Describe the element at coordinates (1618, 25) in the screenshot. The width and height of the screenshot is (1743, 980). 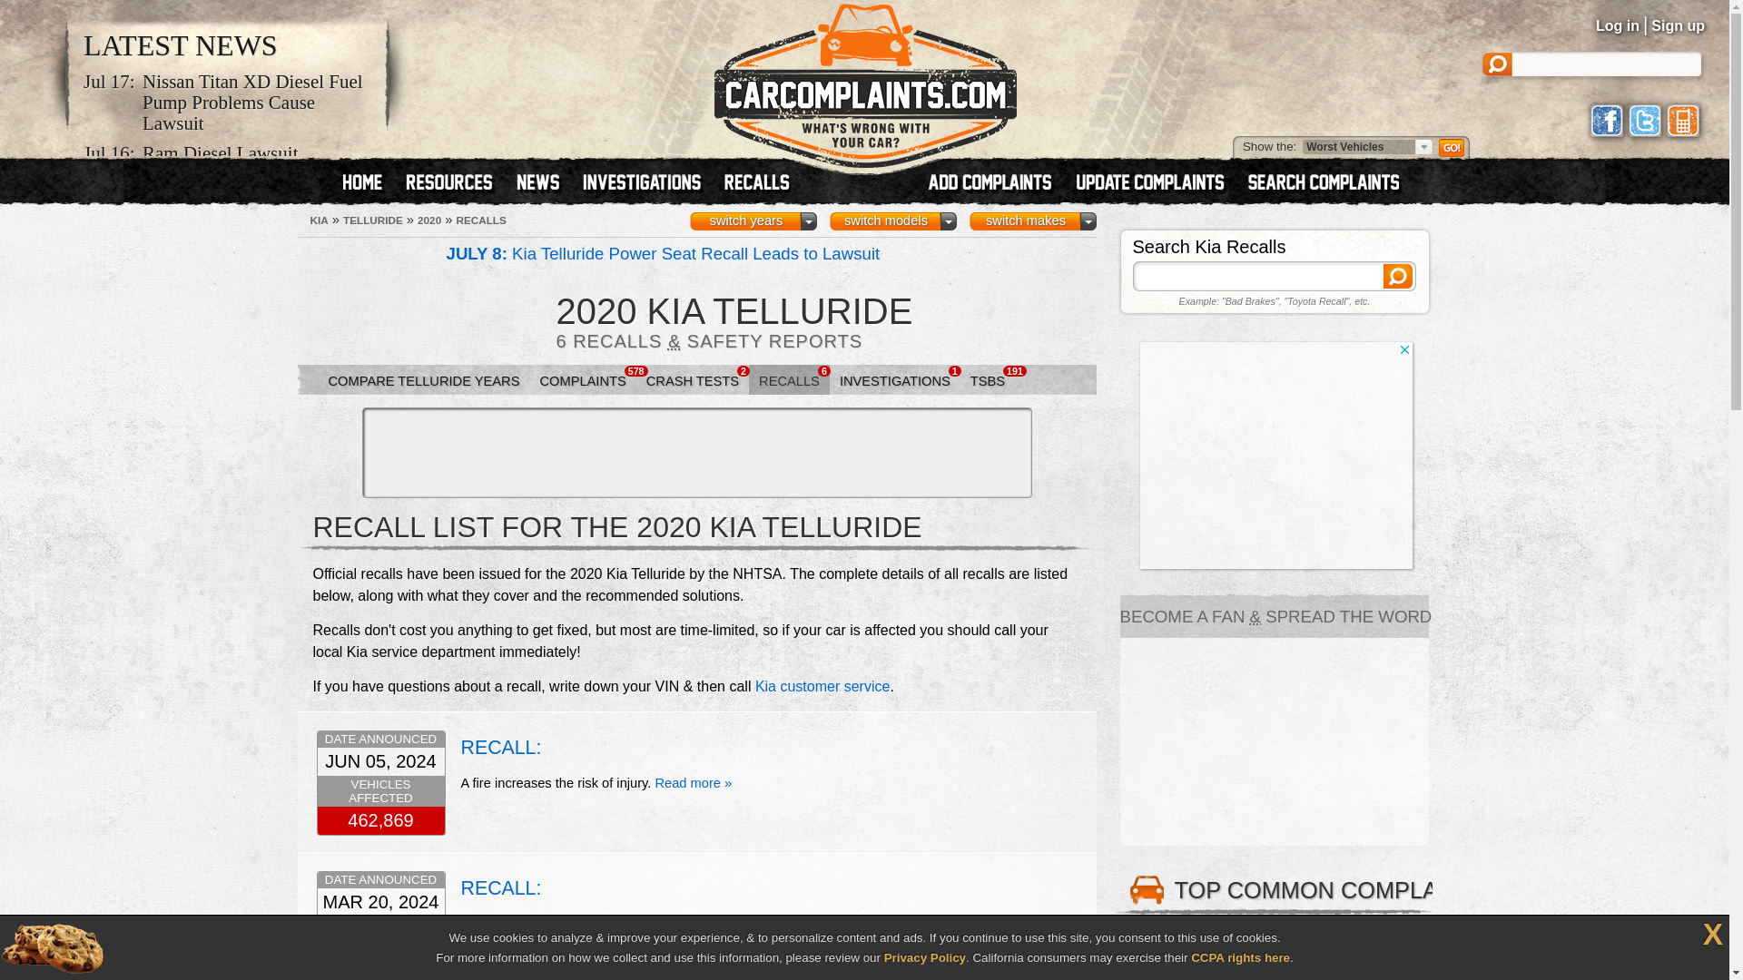
I see `Log in` at that location.